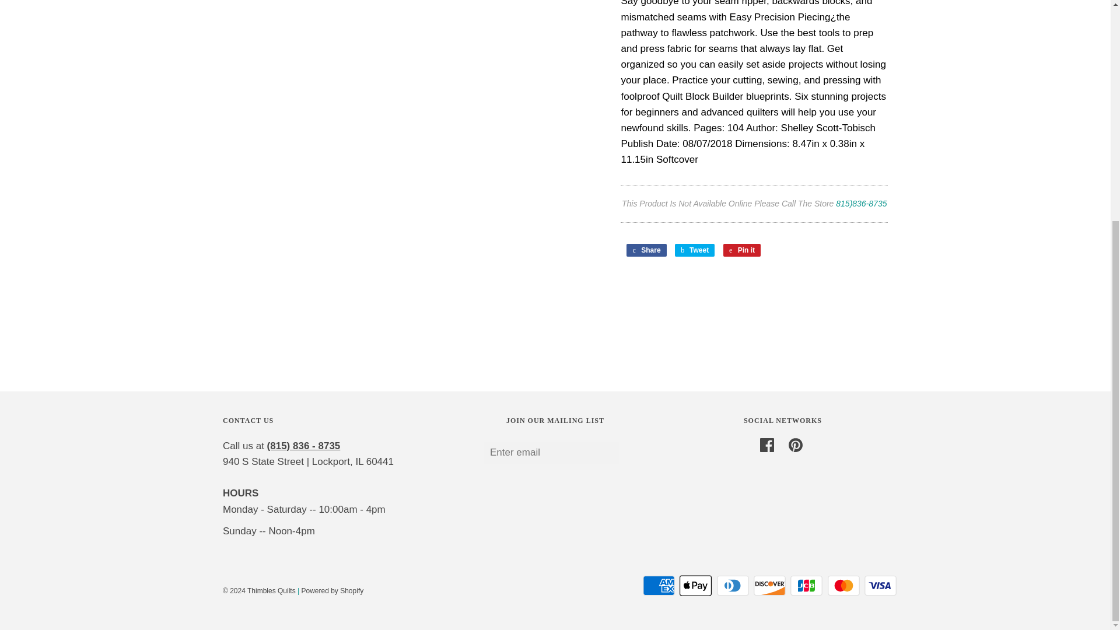  What do you see at coordinates (733, 585) in the screenshot?
I see `Diners Club` at bounding box center [733, 585].